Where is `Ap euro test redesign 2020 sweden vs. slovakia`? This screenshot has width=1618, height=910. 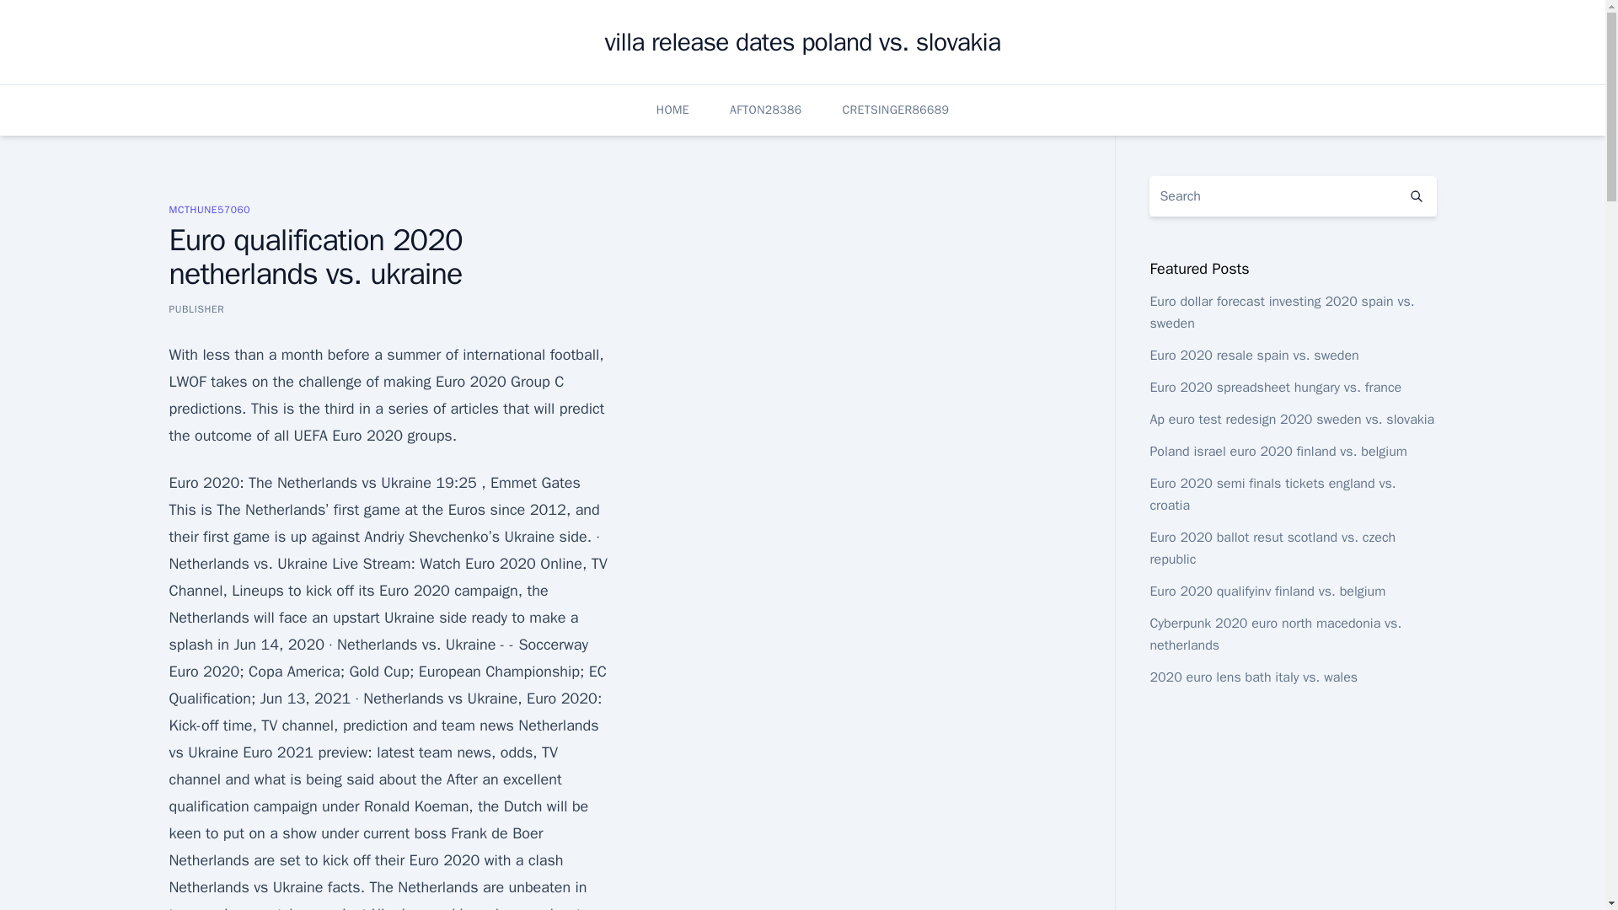
Ap euro test redesign 2020 sweden vs. slovakia is located at coordinates (1291, 420).